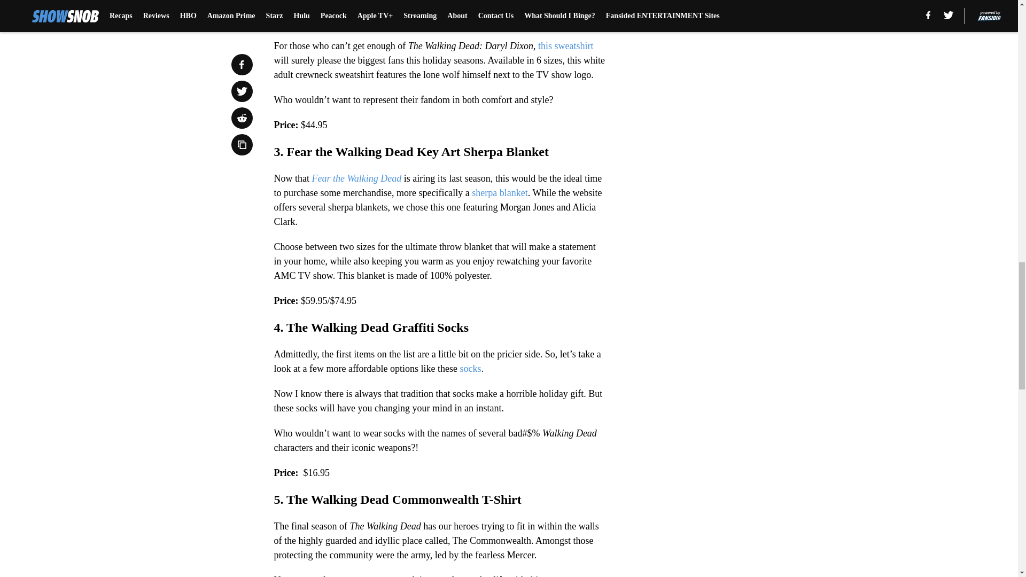 The width and height of the screenshot is (1026, 577). I want to click on socks, so click(469, 369).